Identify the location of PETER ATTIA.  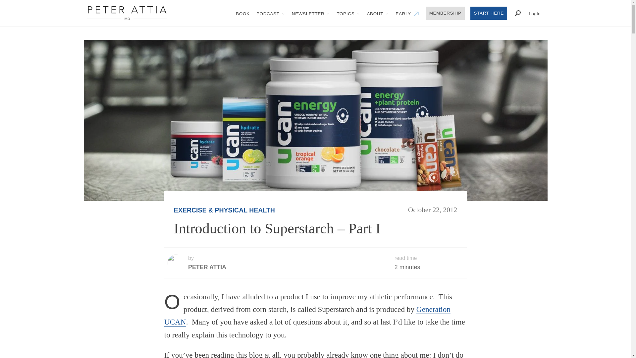
(207, 267).